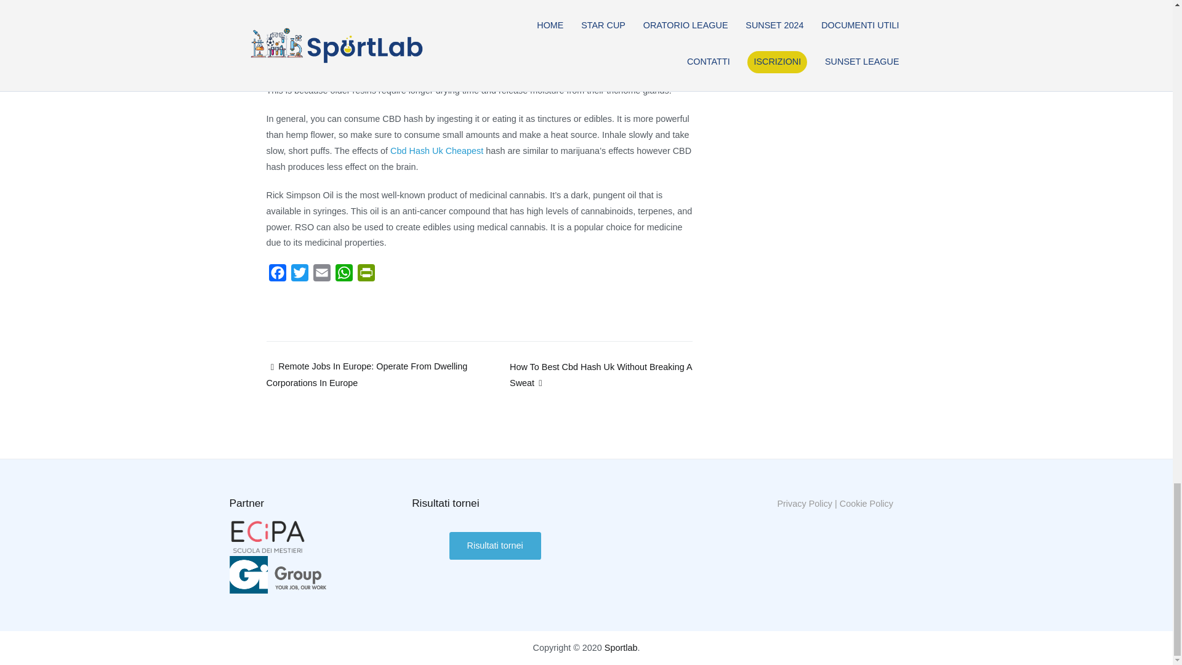 The image size is (1182, 665). What do you see at coordinates (277, 275) in the screenshot?
I see `Facebook` at bounding box center [277, 275].